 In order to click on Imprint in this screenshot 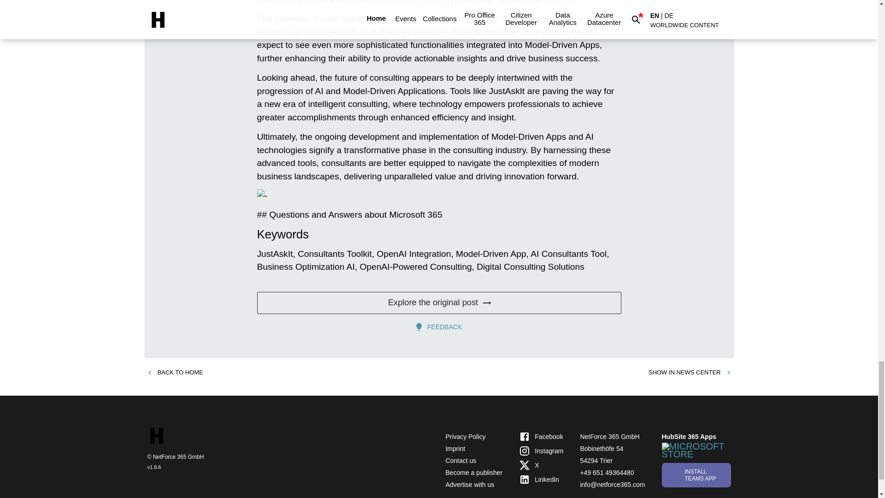, I will do `click(455, 448)`.